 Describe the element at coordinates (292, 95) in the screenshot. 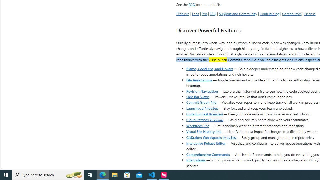

I see `Contributors` at that location.